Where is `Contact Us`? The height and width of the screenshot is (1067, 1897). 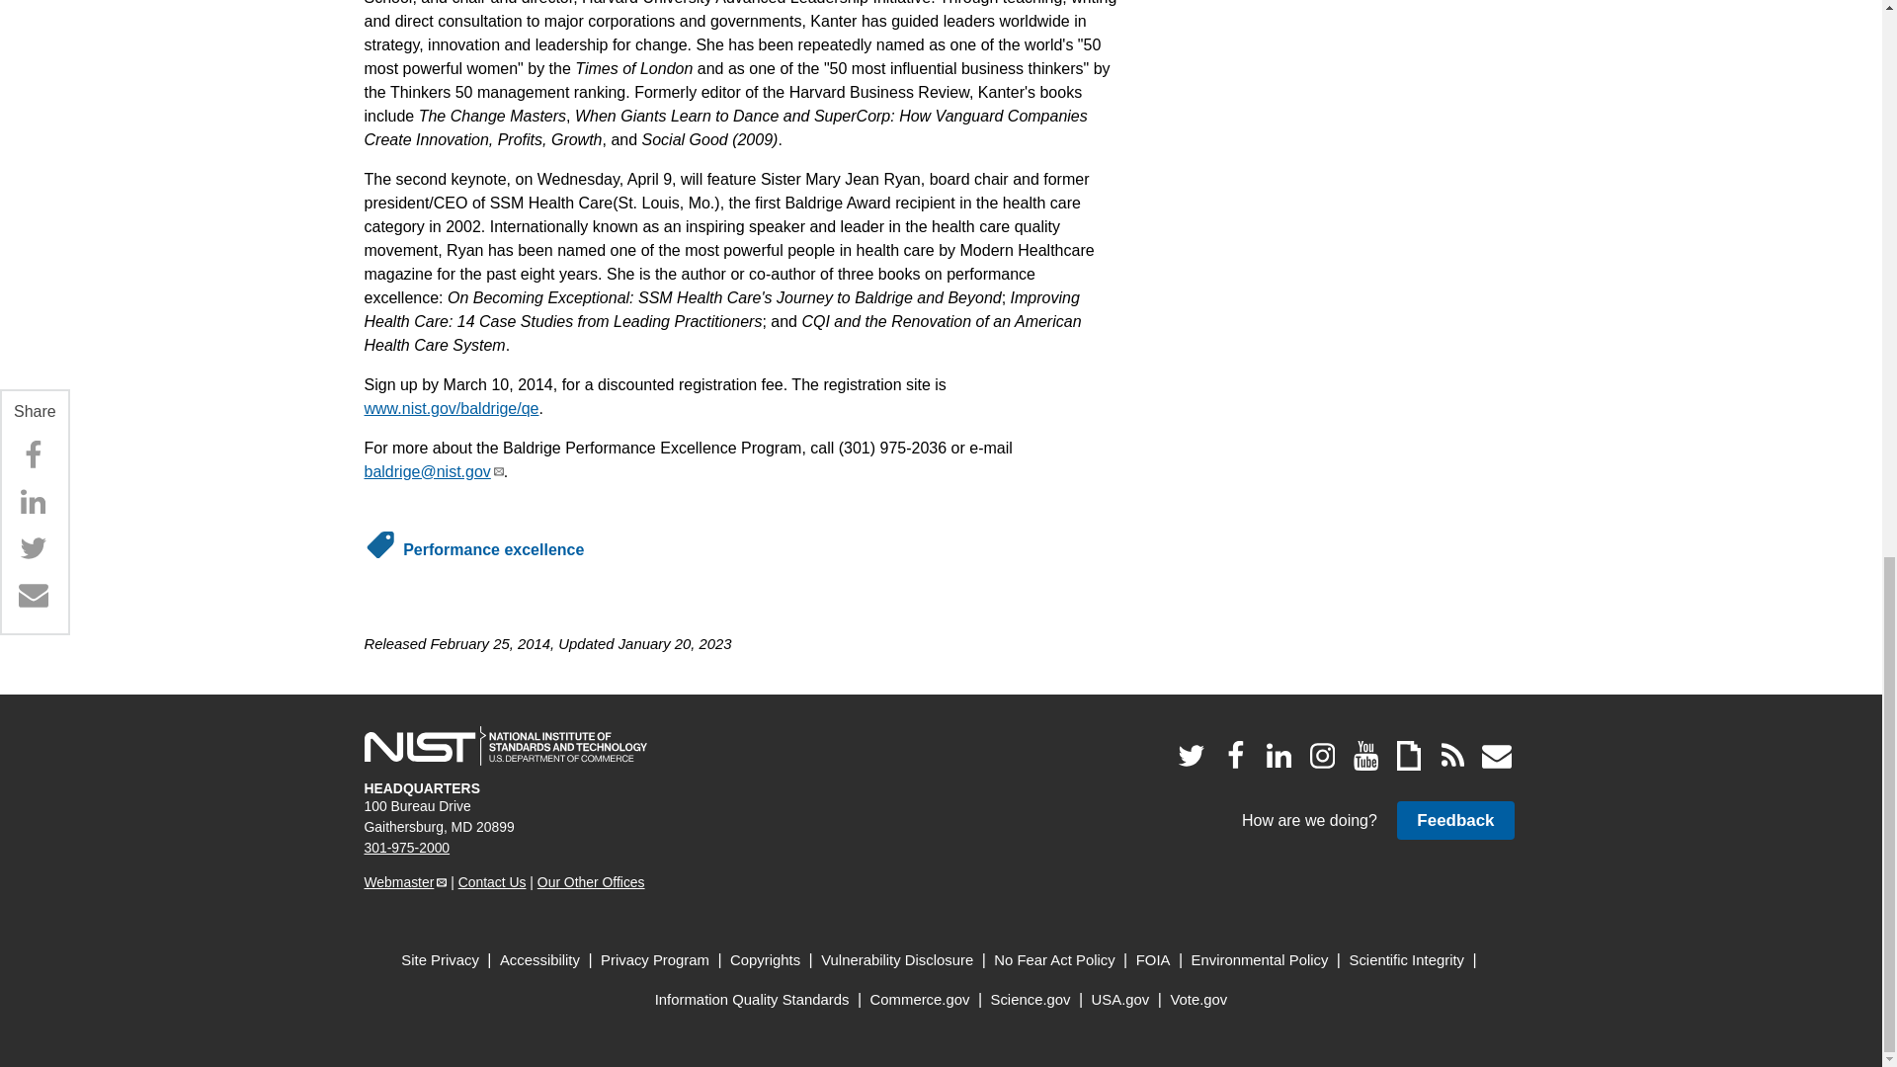
Contact Us is located at coordinates (492, 881).